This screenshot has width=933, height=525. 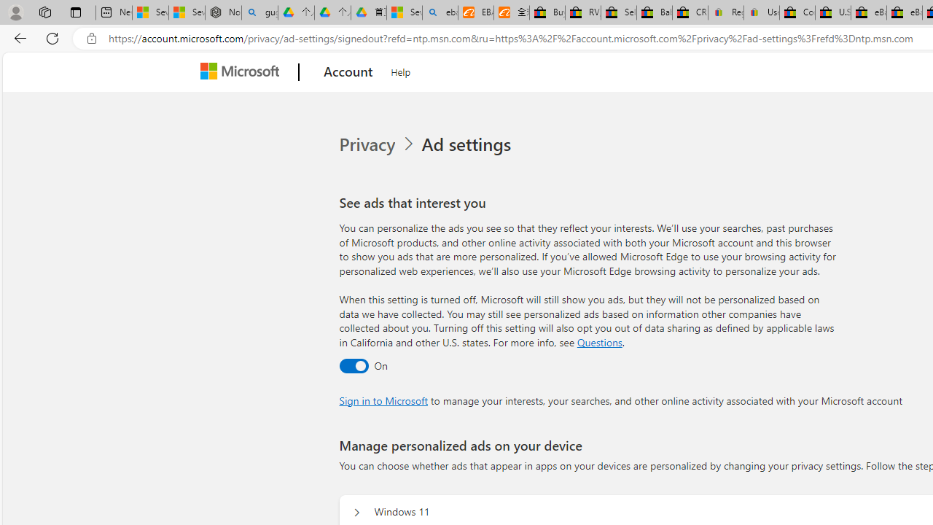 What do you see at coordinates (618, 13) in the screenshot?
I see `Sell worldwide with eBay` at bounding box center [618, 13].